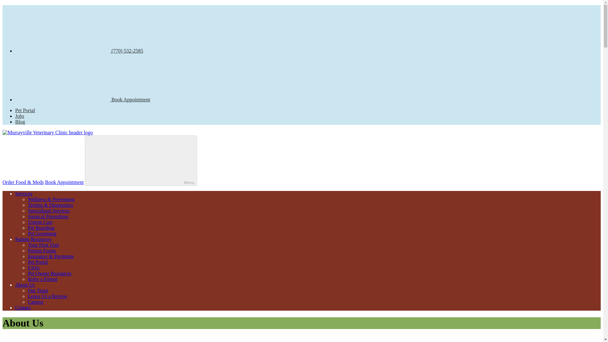 The image size is (608, 342). What do you see at coordinates (25, 285) in the screenshot?
I see `About Us` at bounding box center [25, 285].